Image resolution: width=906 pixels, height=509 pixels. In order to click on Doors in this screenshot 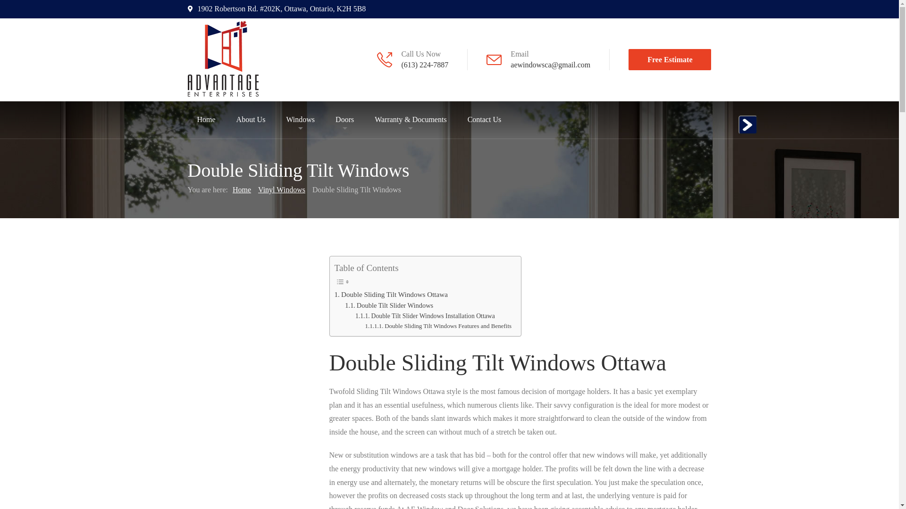, I will do `click(344, 120)`.